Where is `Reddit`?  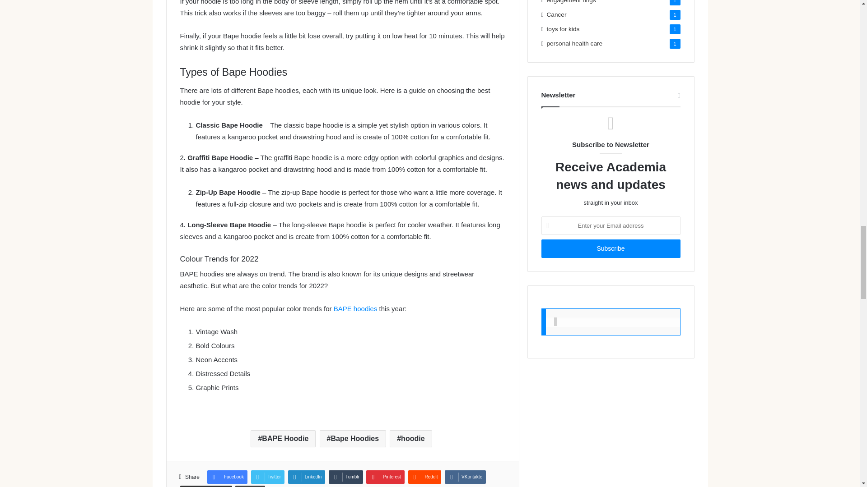 Reddit is located at coordinates (424, 477).